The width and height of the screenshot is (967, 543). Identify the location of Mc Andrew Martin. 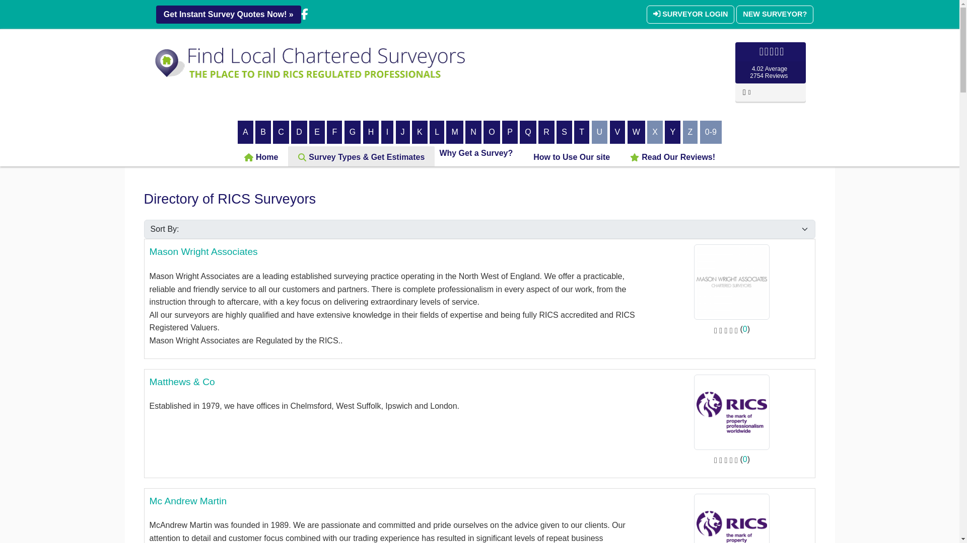
(188, 501).